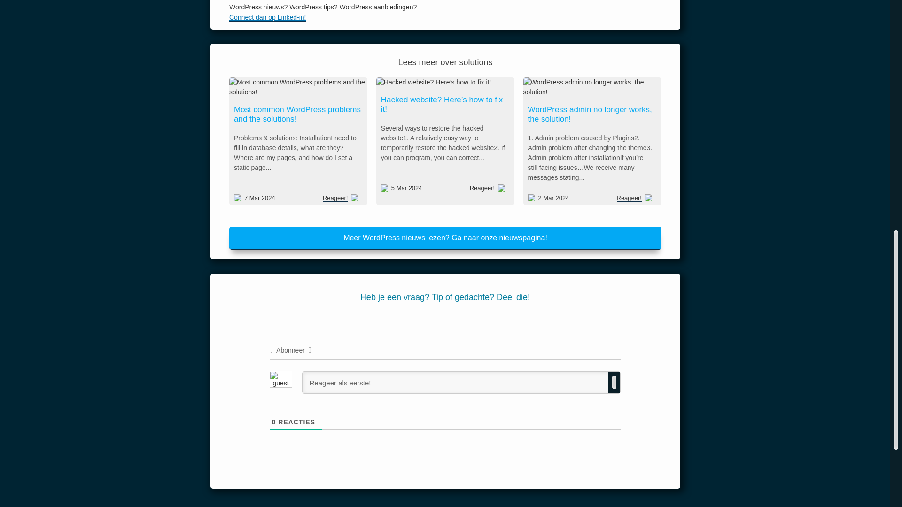  What do you see at coordinates (482, 188) in the screenshot?
I see `Reageer!` at bounding box center [482, 188].